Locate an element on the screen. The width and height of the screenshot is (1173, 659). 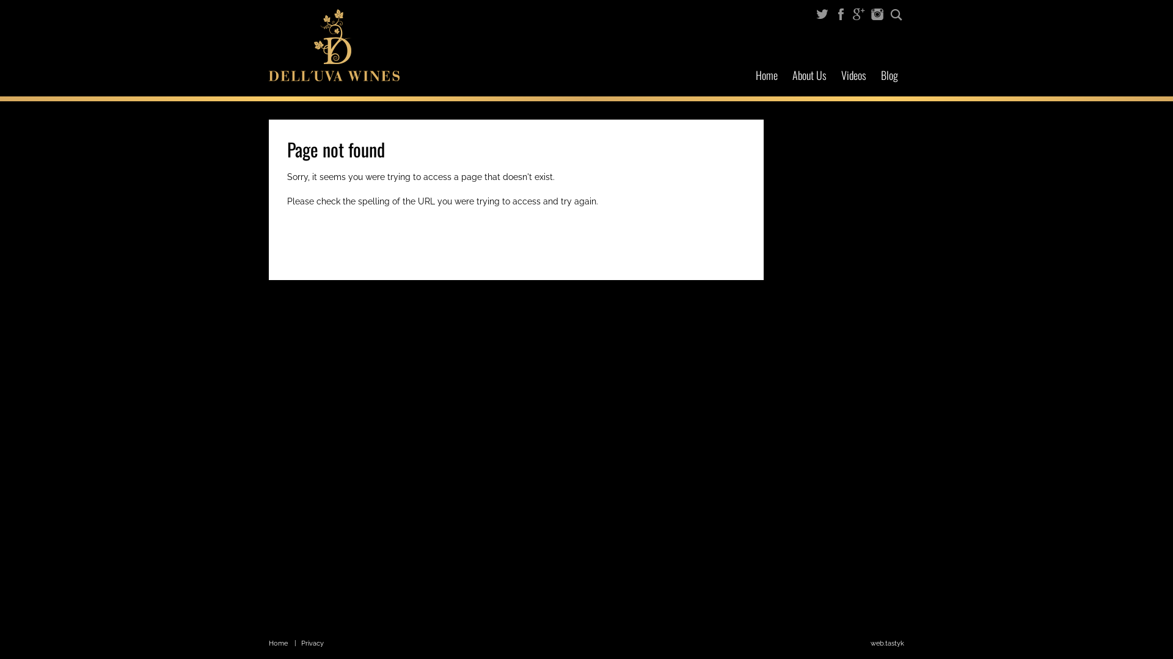
About Us is located at coordinates (809, 76).